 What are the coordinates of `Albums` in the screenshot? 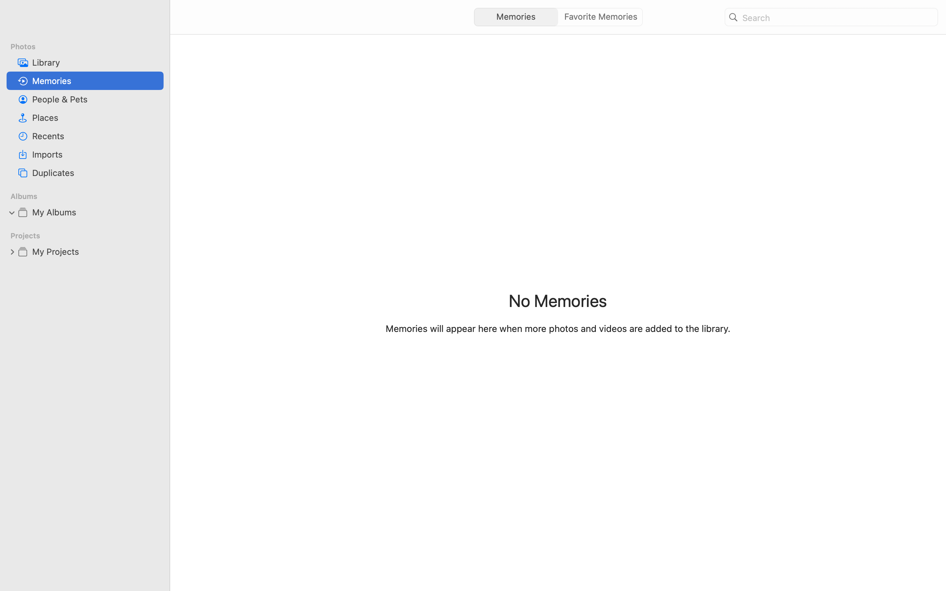 It's located at (89, 196).